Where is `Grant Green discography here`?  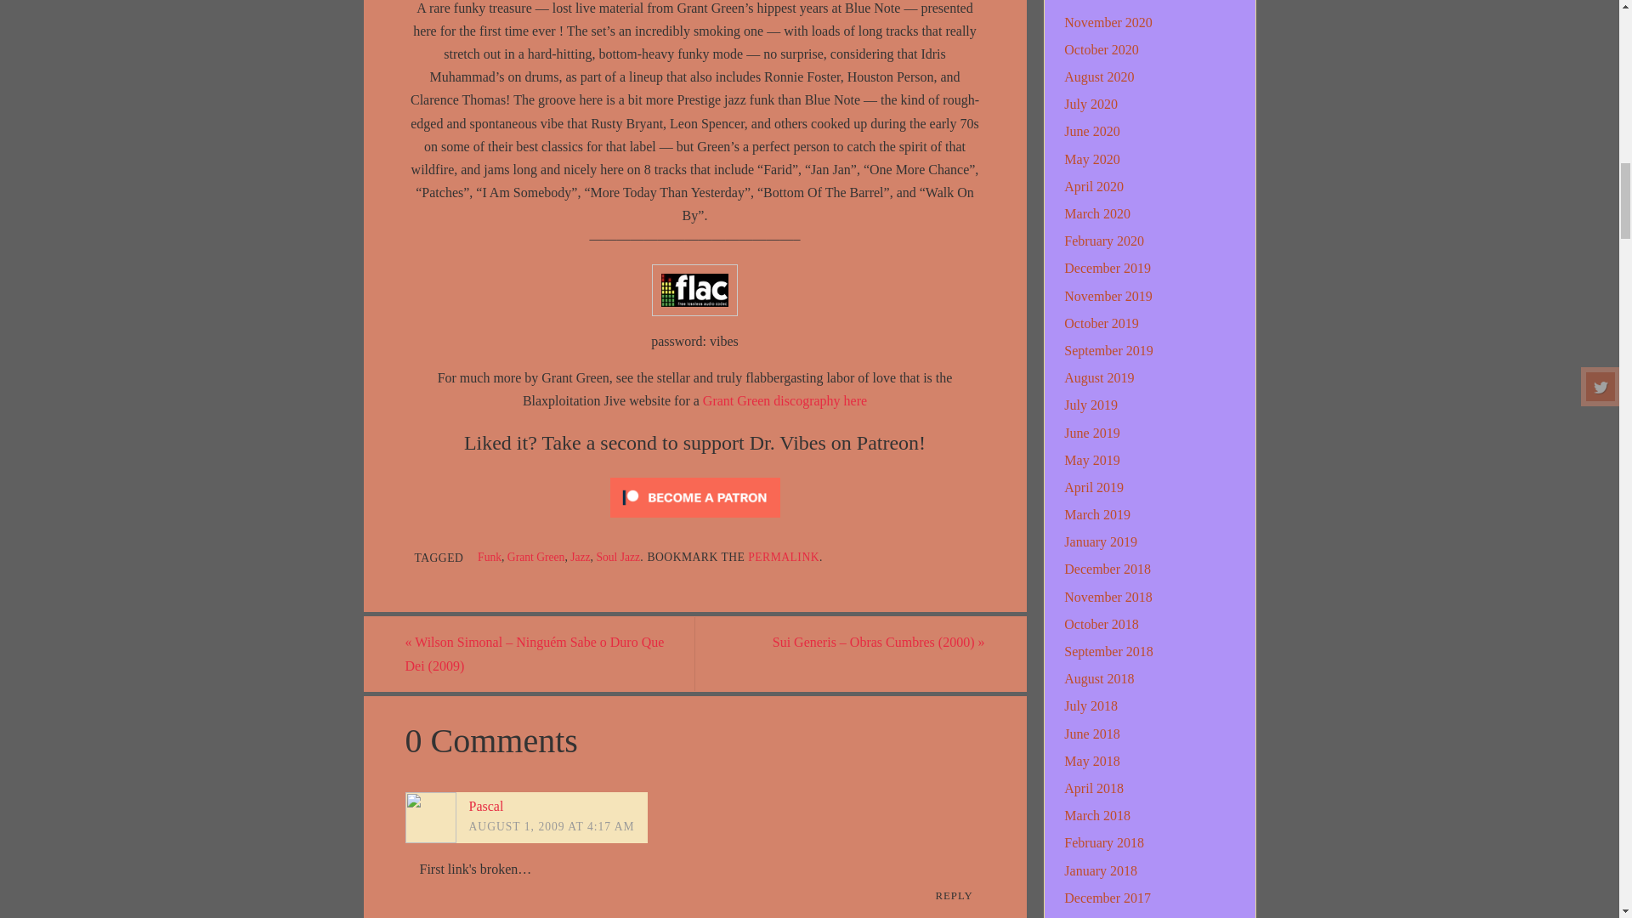 Grant Green discography here is located at coordinates (783, 400).